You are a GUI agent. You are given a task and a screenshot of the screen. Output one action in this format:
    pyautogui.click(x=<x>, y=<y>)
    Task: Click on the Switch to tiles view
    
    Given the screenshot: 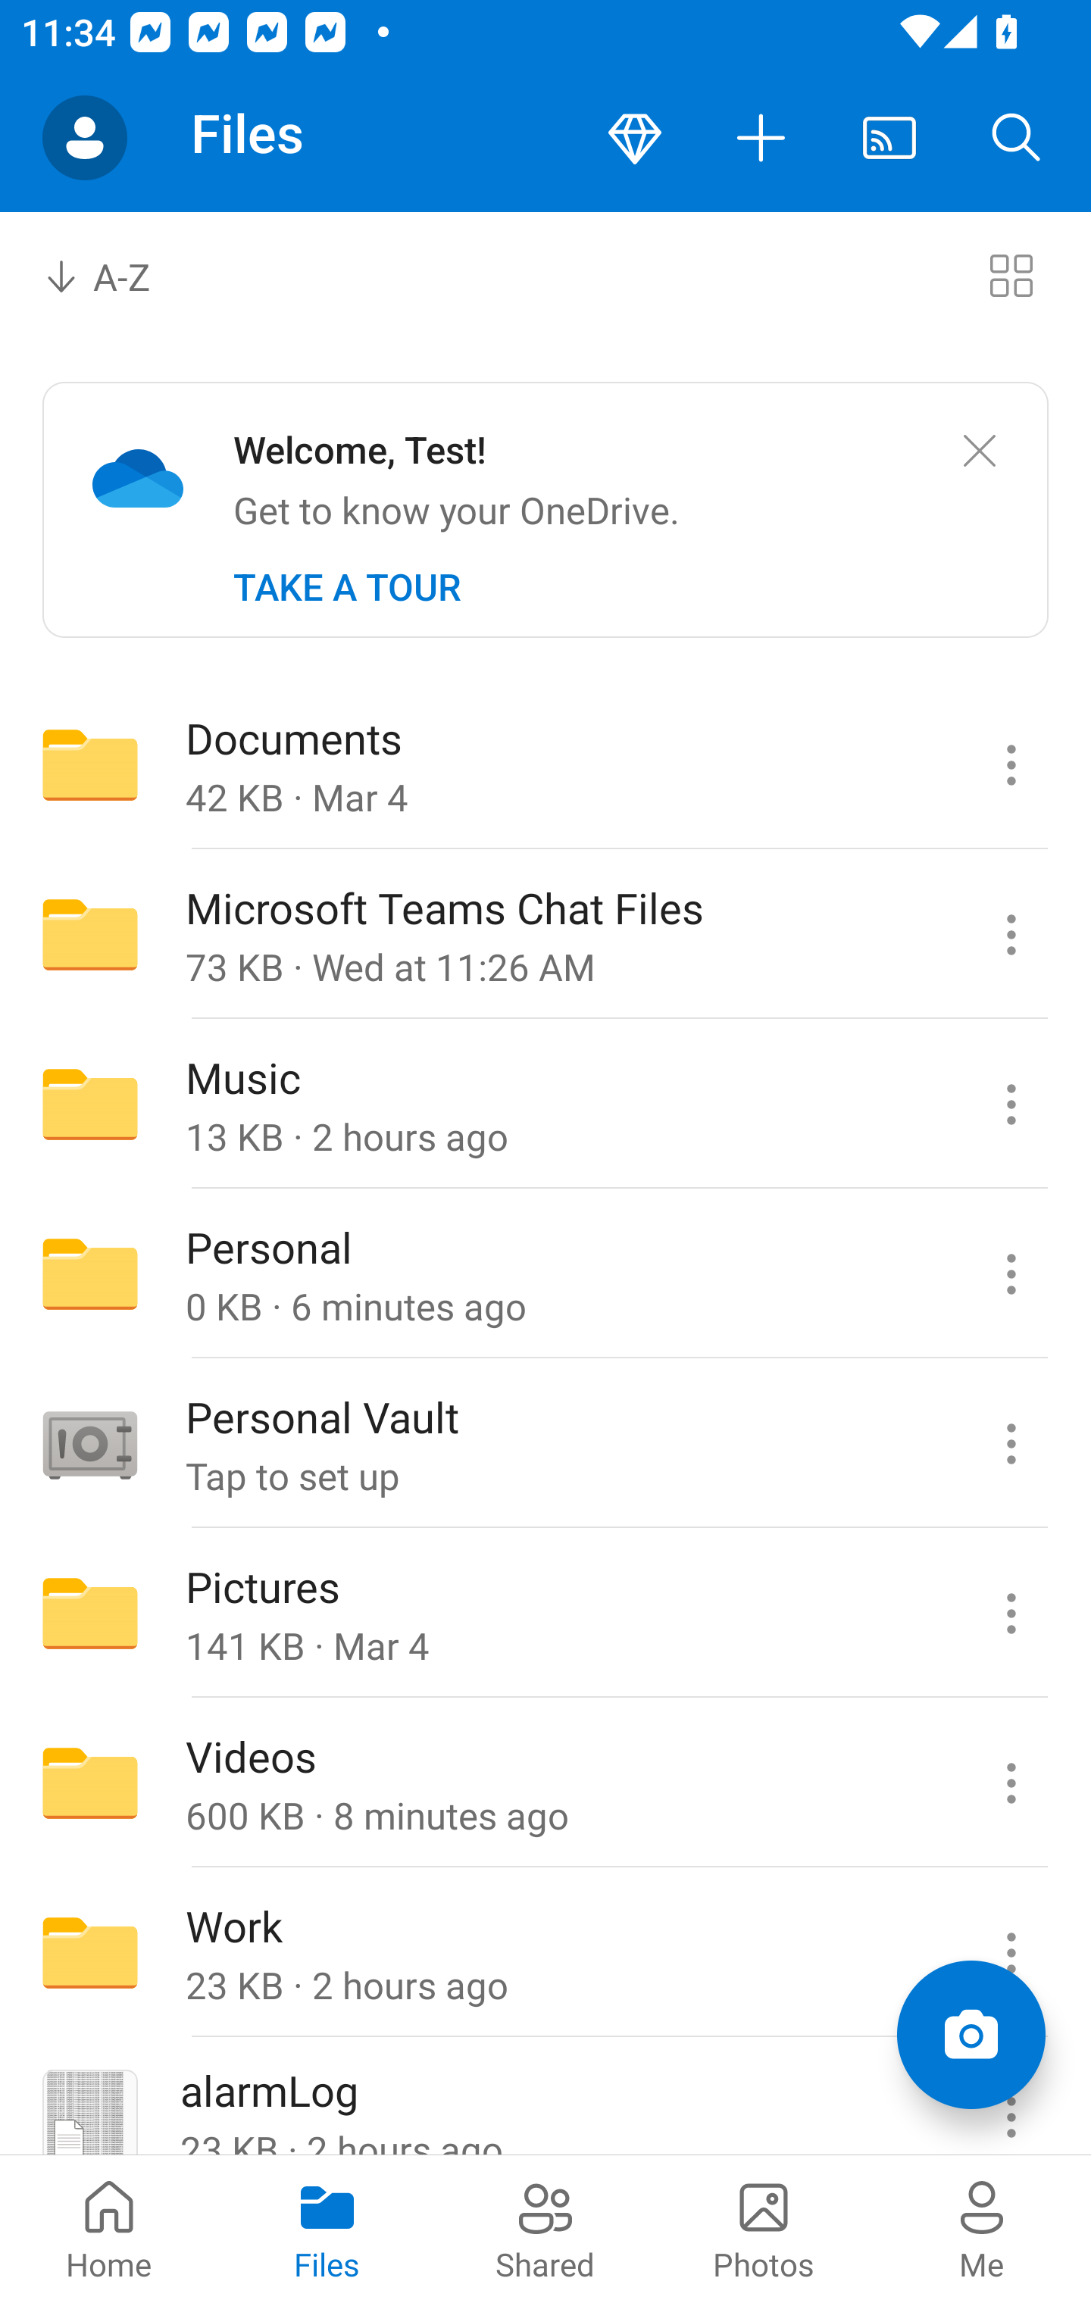 What is the action you would take?
    pyautogui.click(x=1011, y=274)
    